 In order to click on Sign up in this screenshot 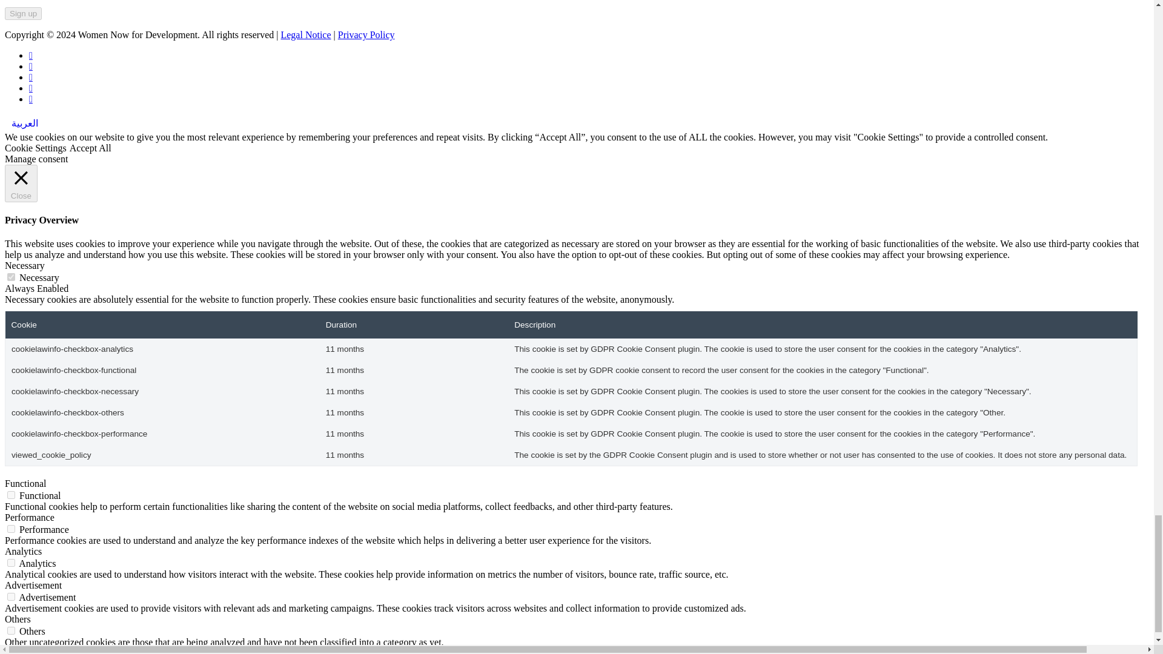, I will do `click(23, 13)`.